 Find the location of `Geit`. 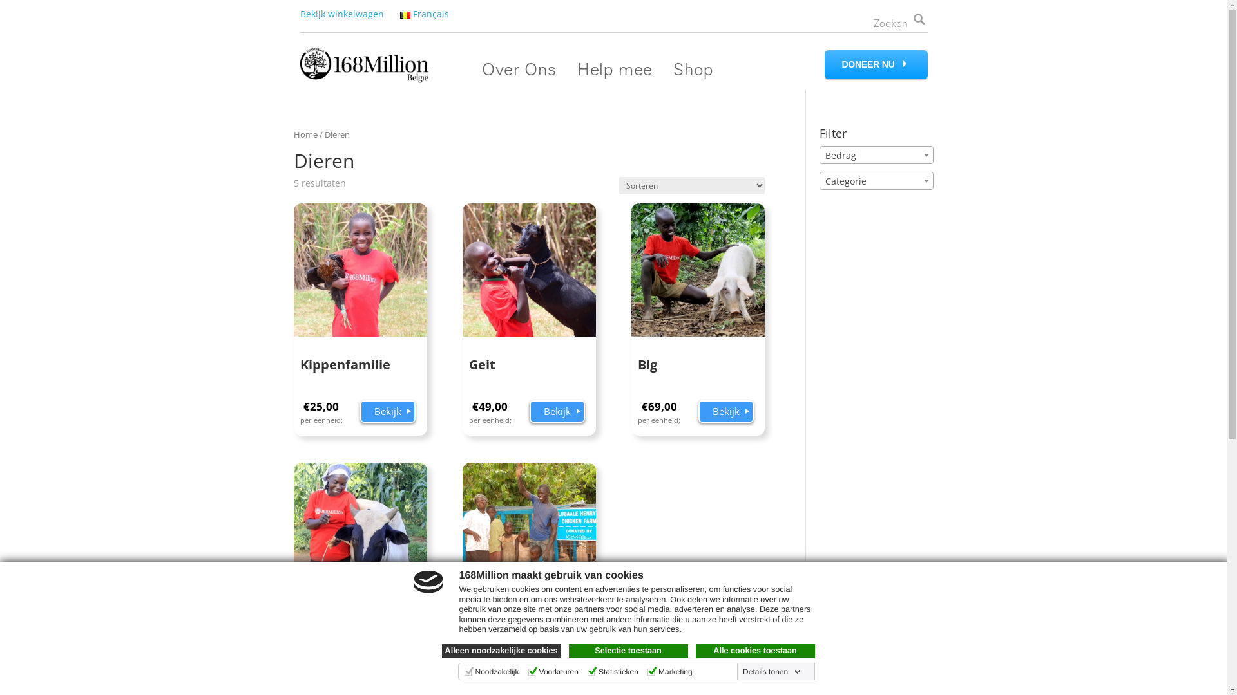

Geit is located at coordinates (530, 295).